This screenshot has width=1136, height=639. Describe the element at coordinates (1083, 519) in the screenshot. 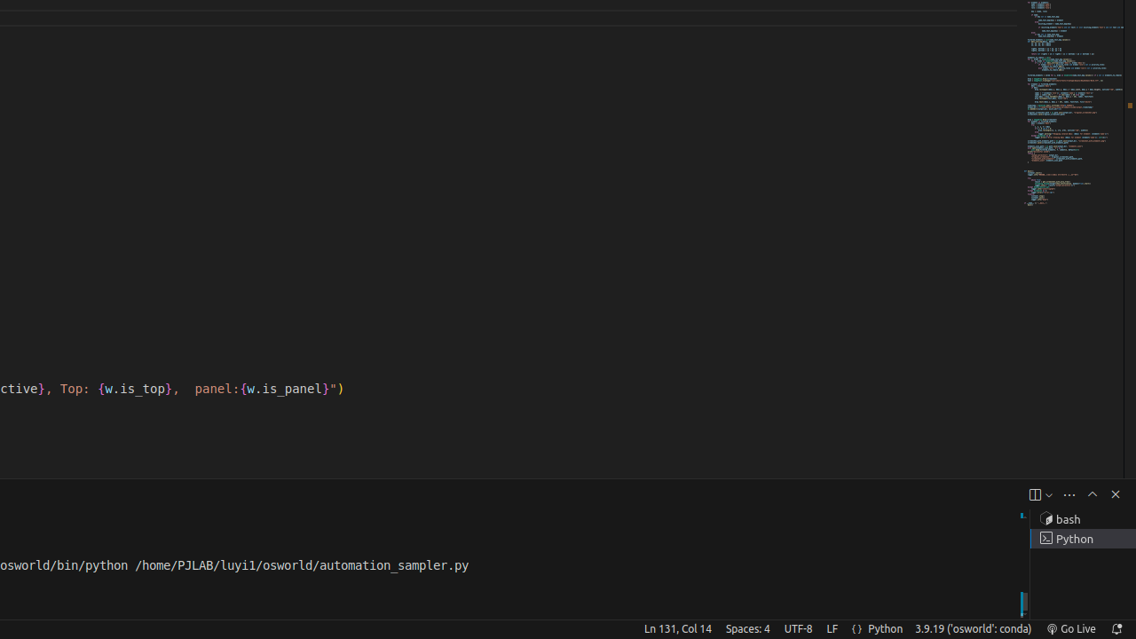

I see `Terminal 1 bash` at that location.